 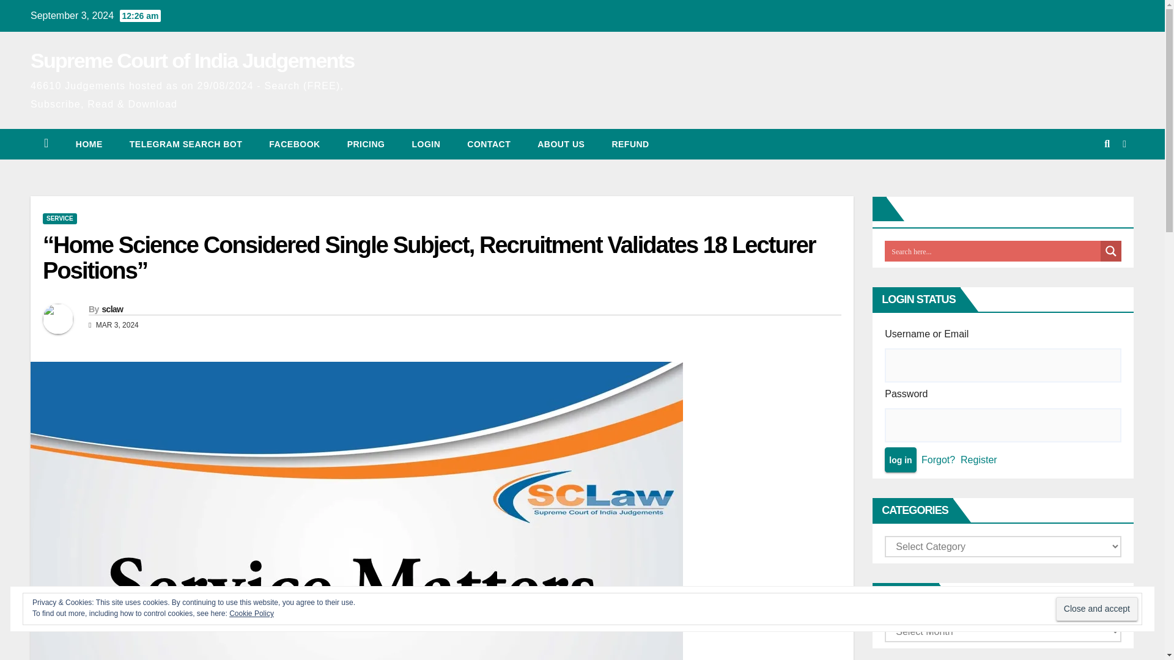 What do you see at coordinates (295, 144) in the screenshot?
I see `FACEBOOK` at bounding box center [295, 144].